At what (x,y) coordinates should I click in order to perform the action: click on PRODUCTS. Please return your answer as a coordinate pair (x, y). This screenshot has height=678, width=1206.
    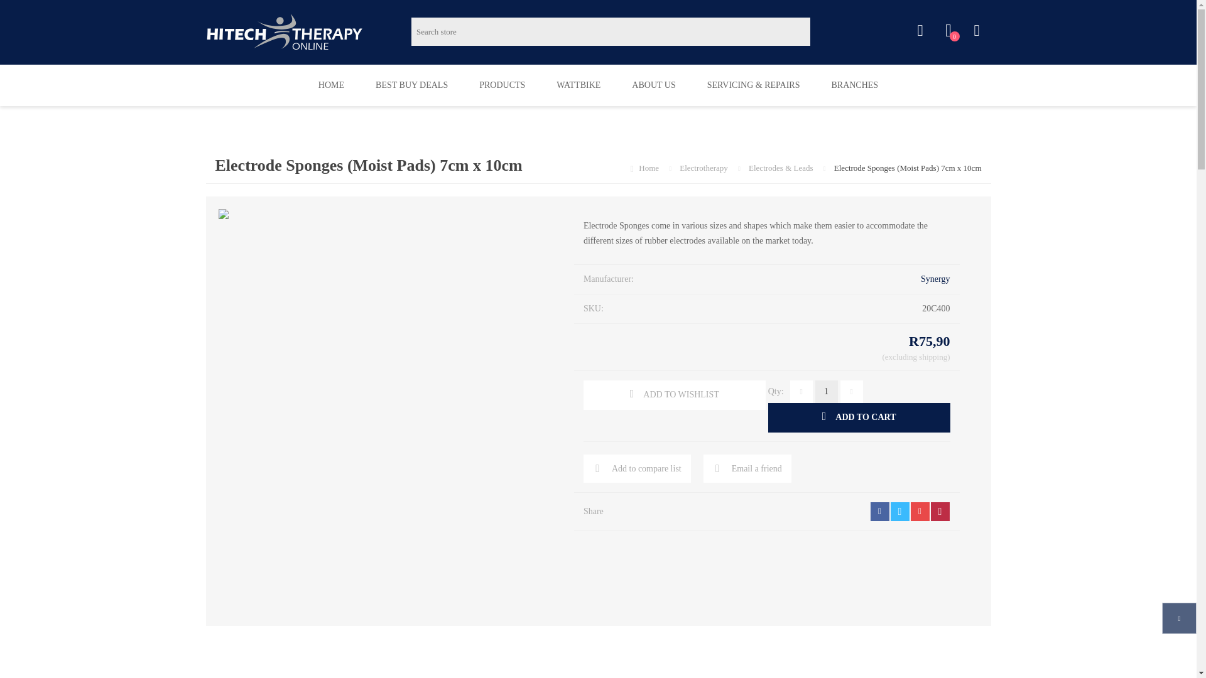
    Looking at the image, I should click on (705, 168).